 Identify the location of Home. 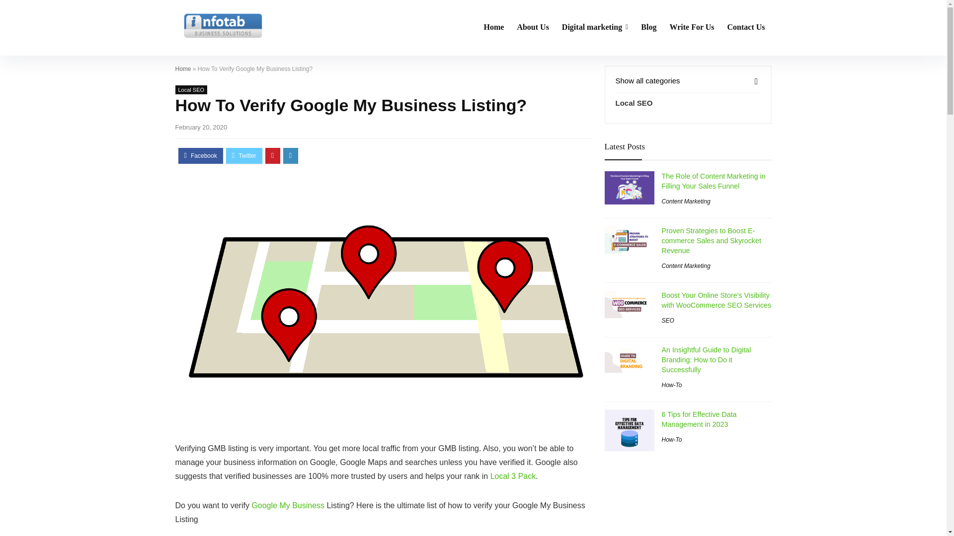
(494, 27).